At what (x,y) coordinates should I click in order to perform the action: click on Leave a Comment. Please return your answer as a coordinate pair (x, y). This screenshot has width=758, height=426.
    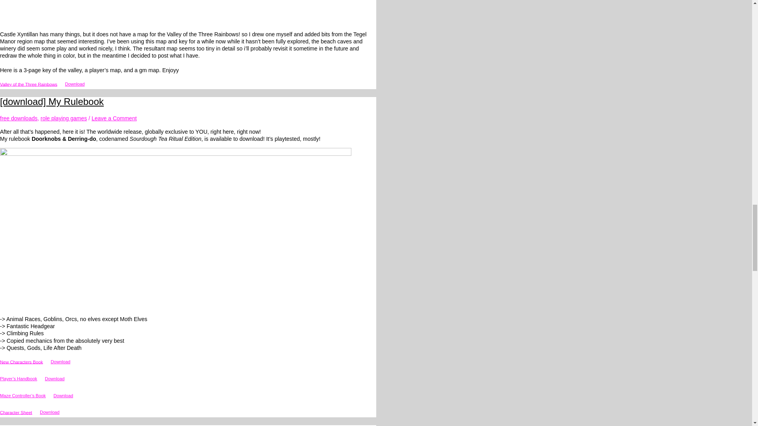
    Looking at the image, I should click on (114, 118).